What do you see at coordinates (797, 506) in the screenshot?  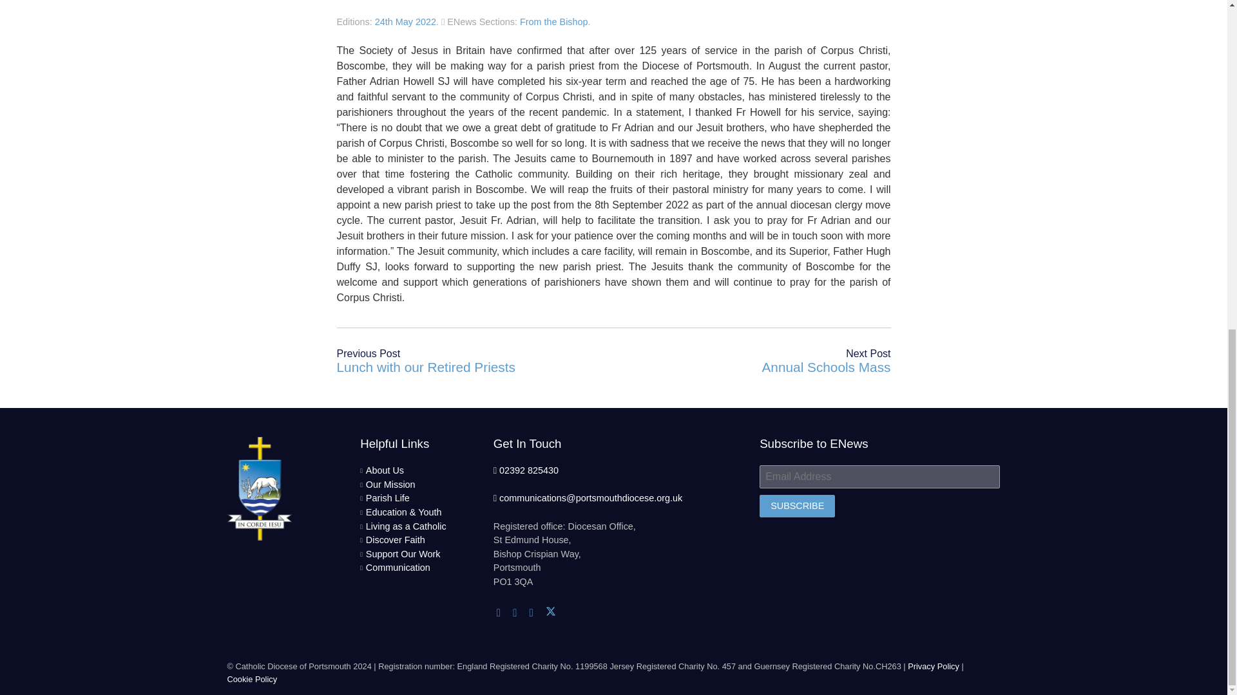 I see `Subscribe` at bounding box center [797, 506].